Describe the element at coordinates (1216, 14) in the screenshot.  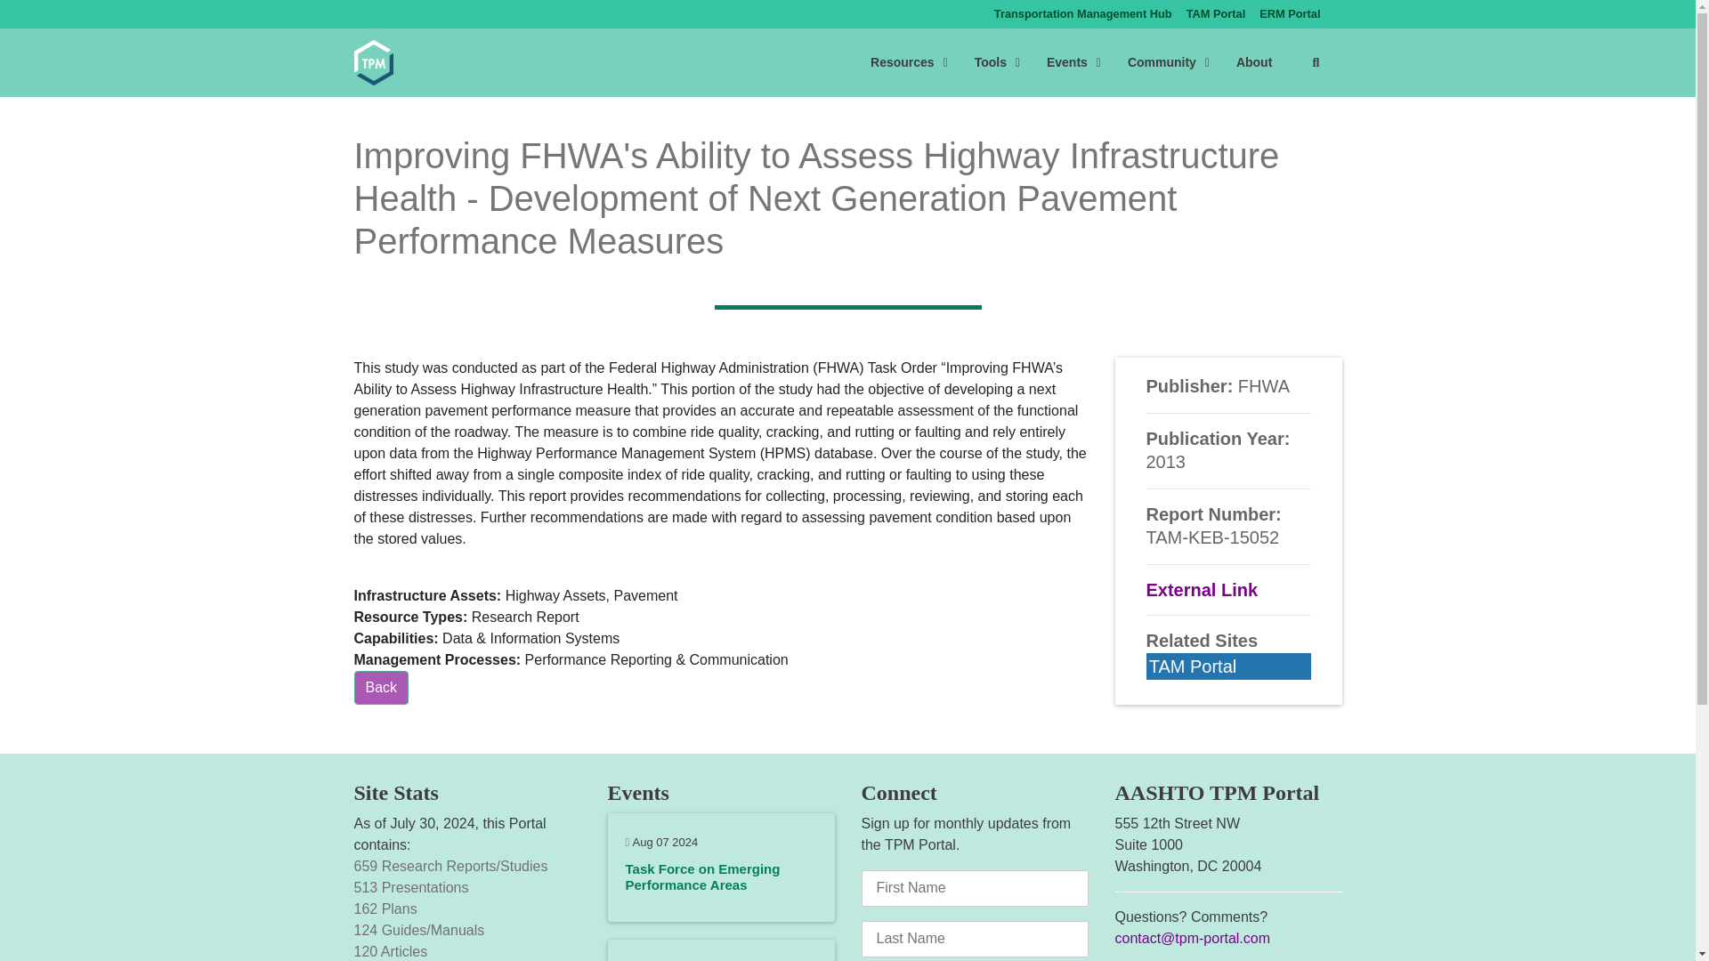
I see `ERM Portal` at that location.